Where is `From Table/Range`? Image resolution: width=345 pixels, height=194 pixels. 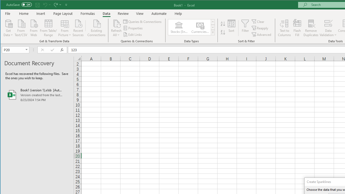 From Table/Range is located at coordinates (48, 27).